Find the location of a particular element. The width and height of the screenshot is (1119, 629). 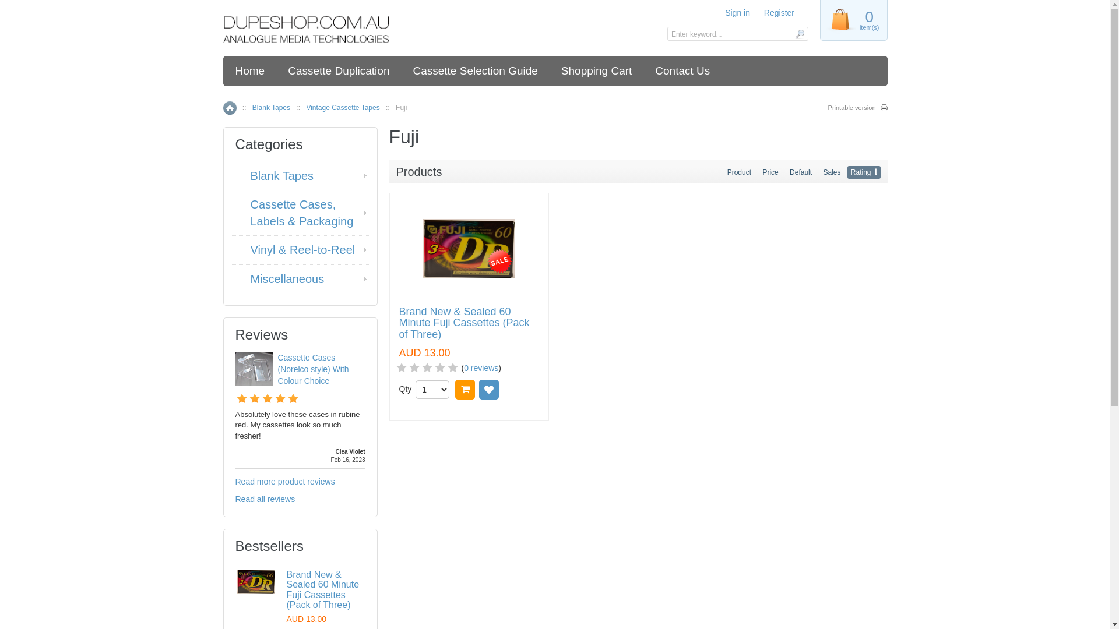

Product is located at coordinates (739, 172).